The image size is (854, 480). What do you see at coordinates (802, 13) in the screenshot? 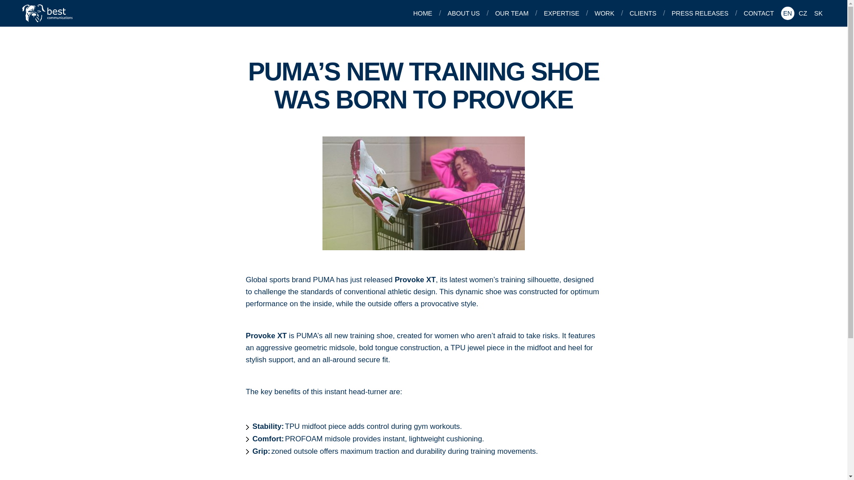
I see `CZ` at bounding box center [802, 13].